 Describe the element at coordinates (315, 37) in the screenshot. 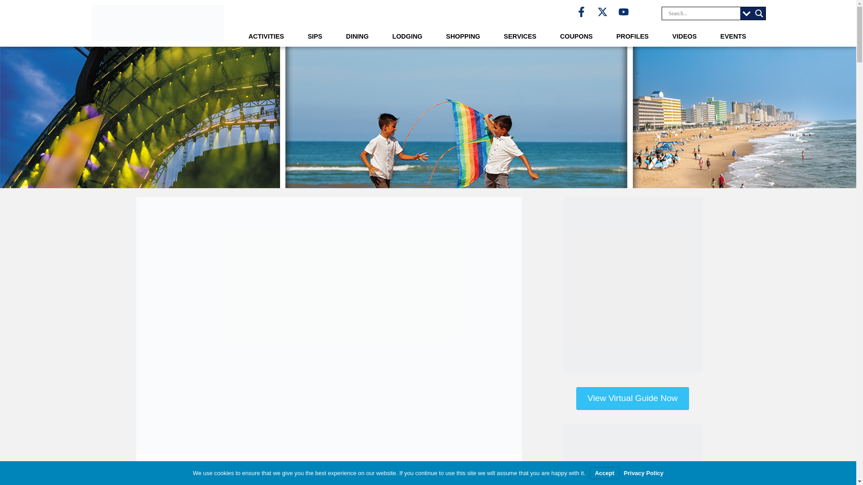

I see `SIPS` at that location.